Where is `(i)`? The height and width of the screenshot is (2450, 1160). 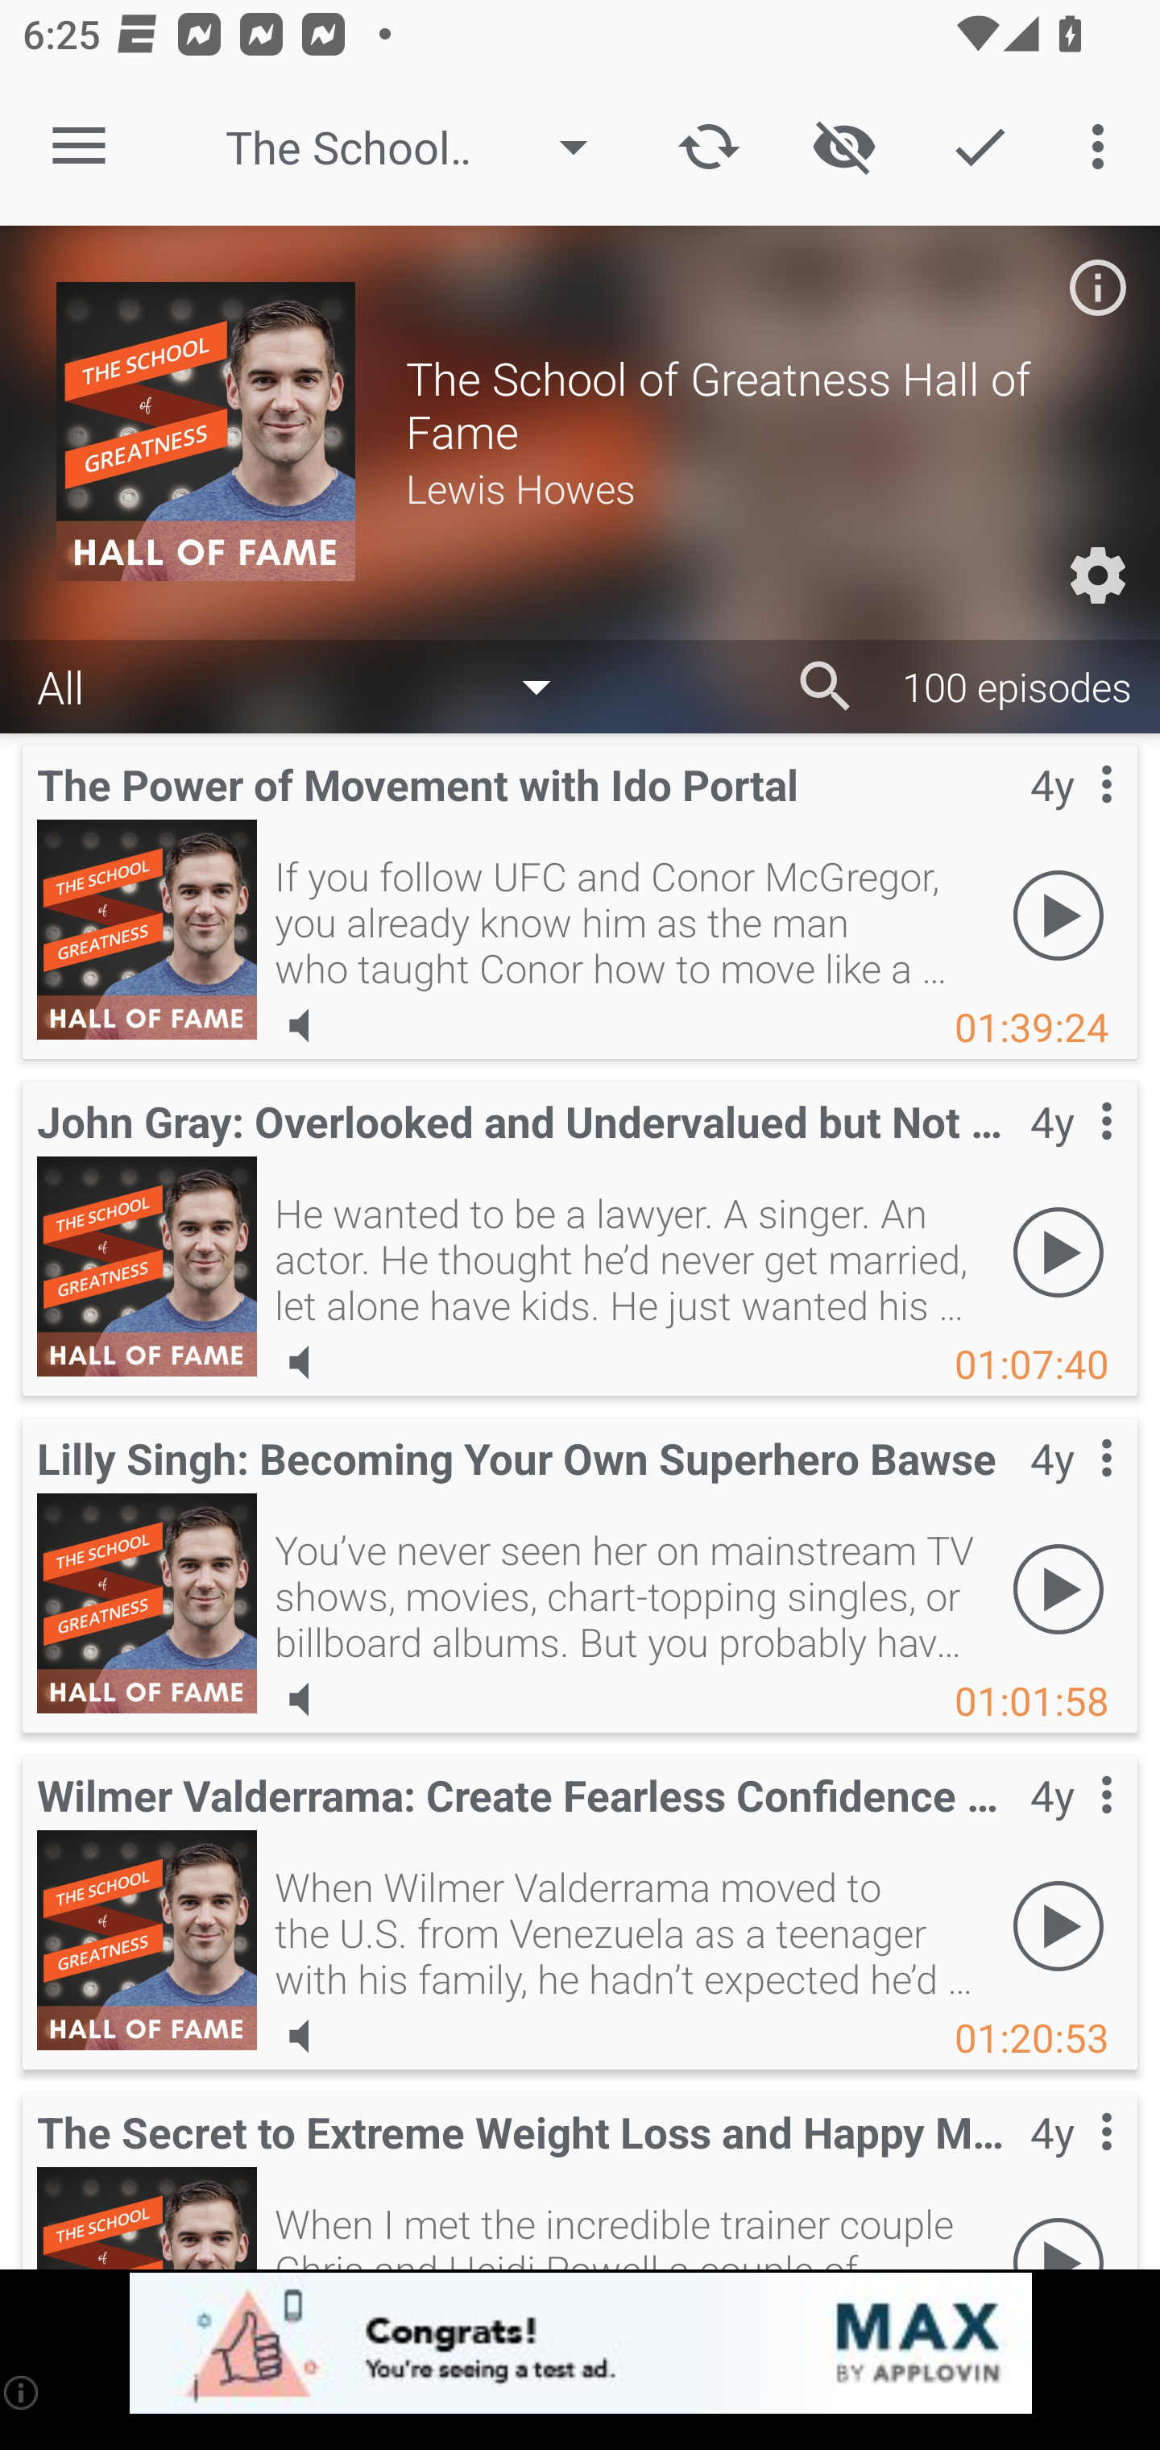 (i) is located at coordinates (23, 2392).